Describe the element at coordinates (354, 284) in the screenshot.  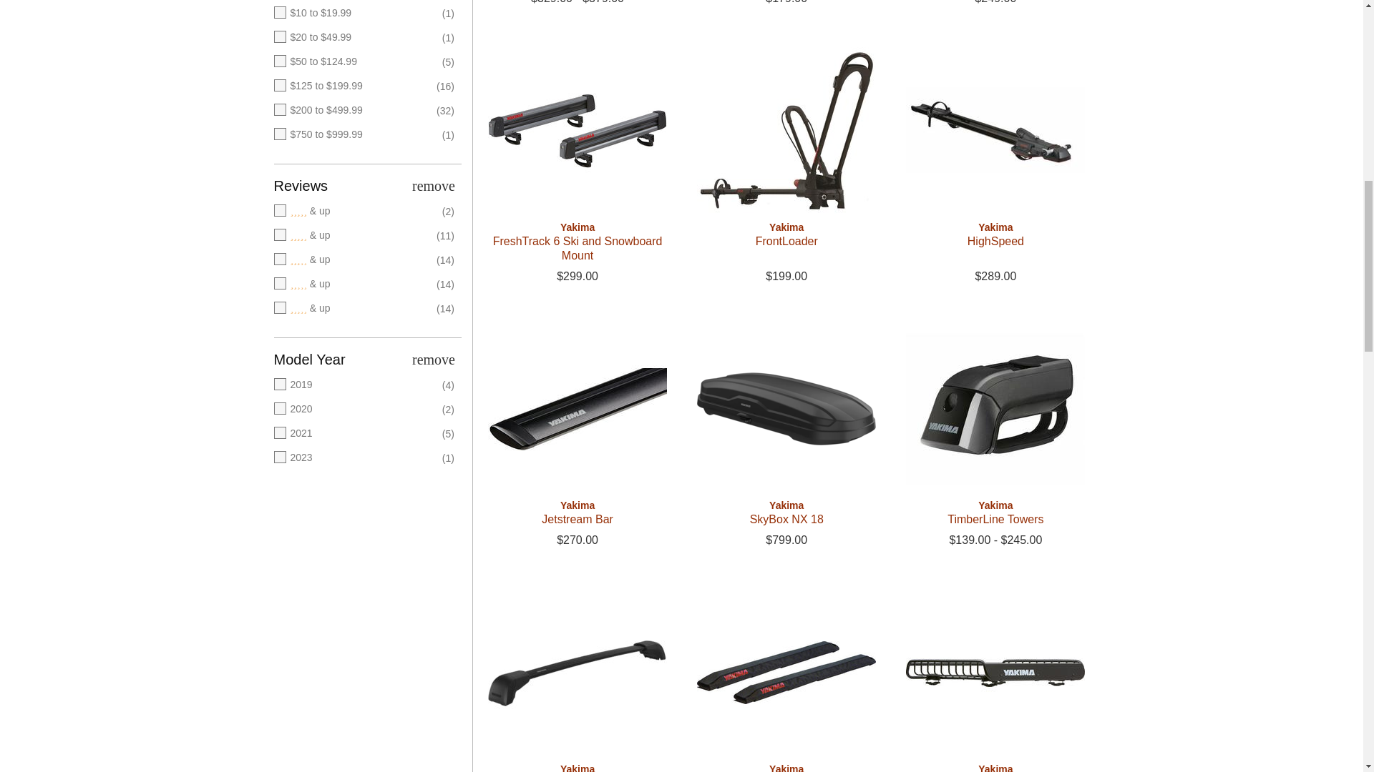
I see `2` at that location.